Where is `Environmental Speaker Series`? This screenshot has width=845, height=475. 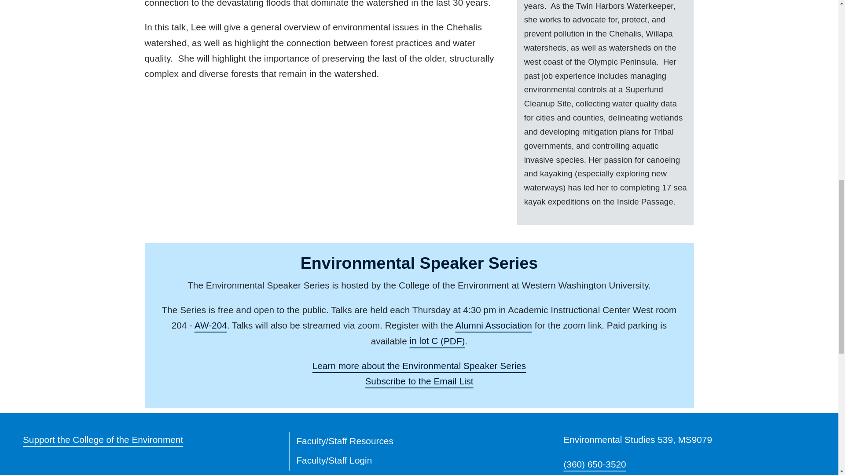
Environmental Speaker Series is located at coordinates (419, 365).